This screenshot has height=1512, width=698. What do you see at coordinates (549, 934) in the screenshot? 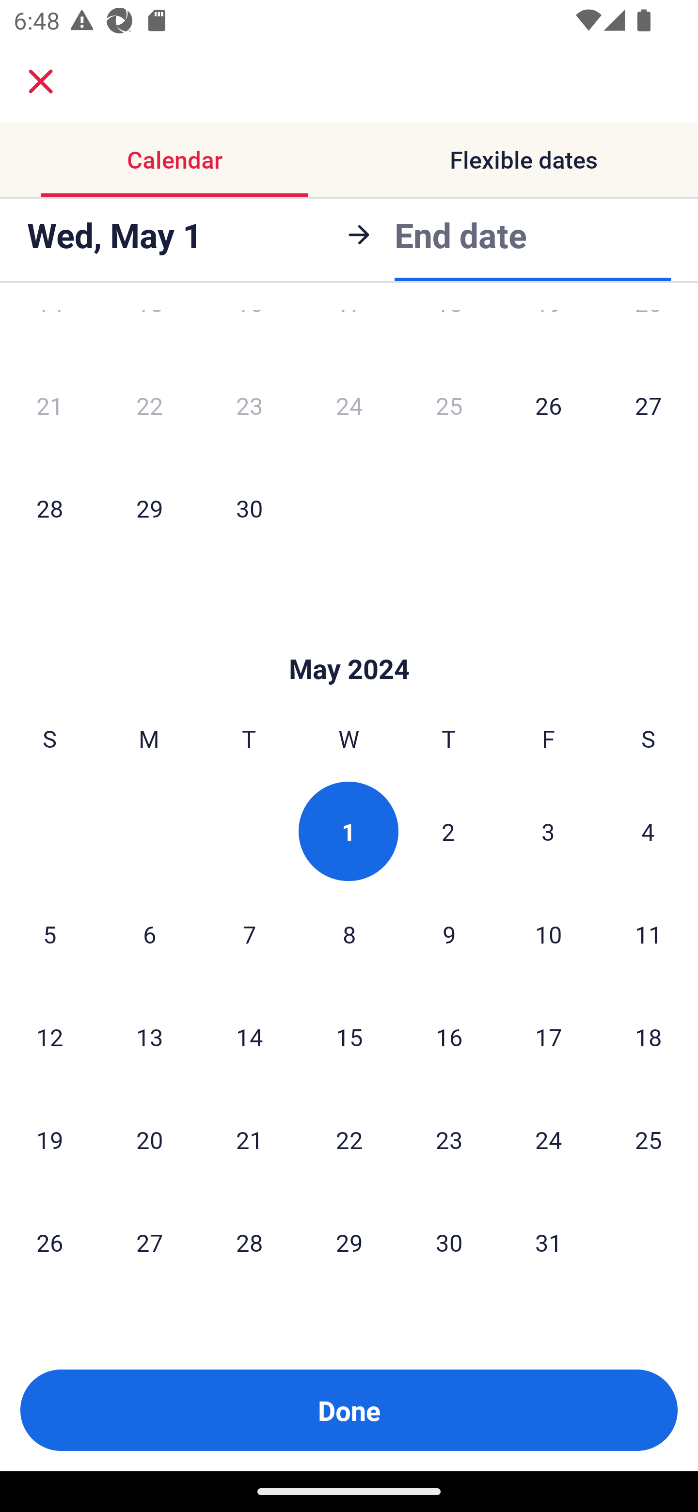
I see `10 Friday, May 10, 2024` at bounding box center [549, 934].